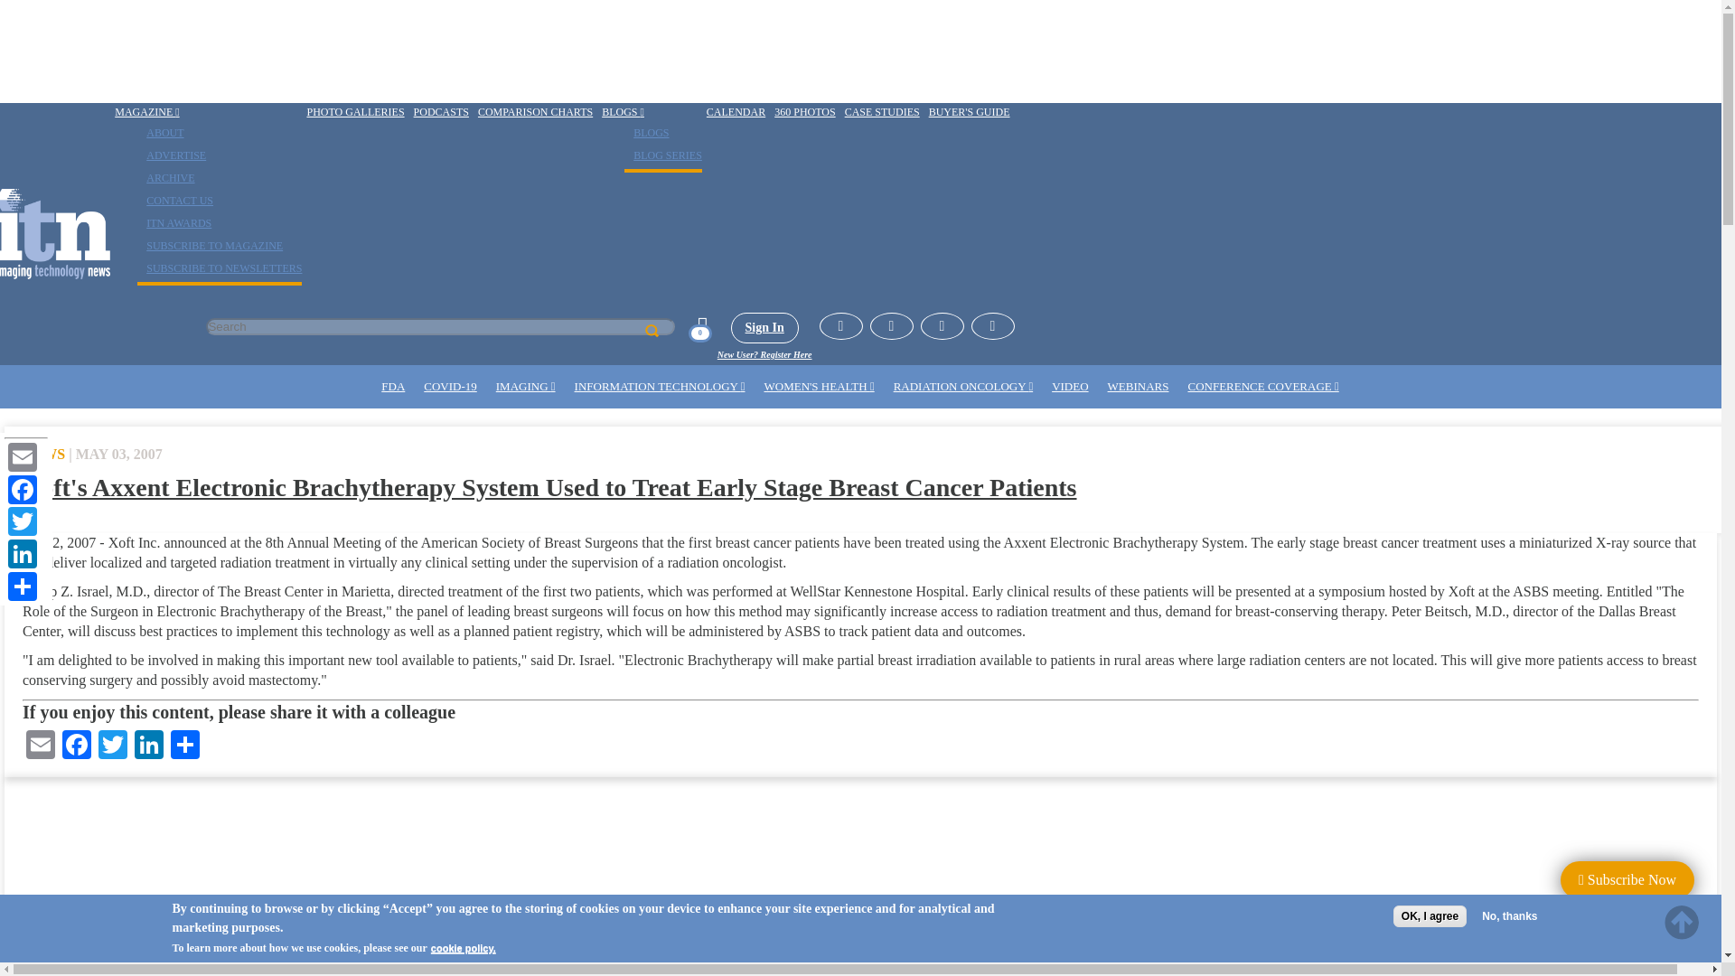  Describe the element at coordinates (804, 112) in the screenshot. I see `360 PHOTOS` at that location.